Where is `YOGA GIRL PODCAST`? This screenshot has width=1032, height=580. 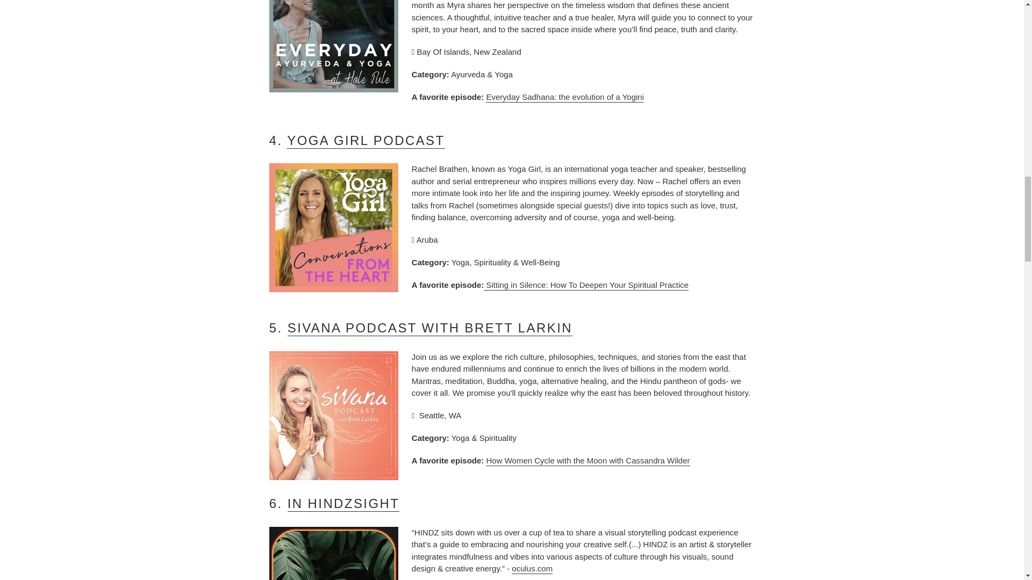 YOGA GIRL PODCAST is located at coordinates (365, 141).